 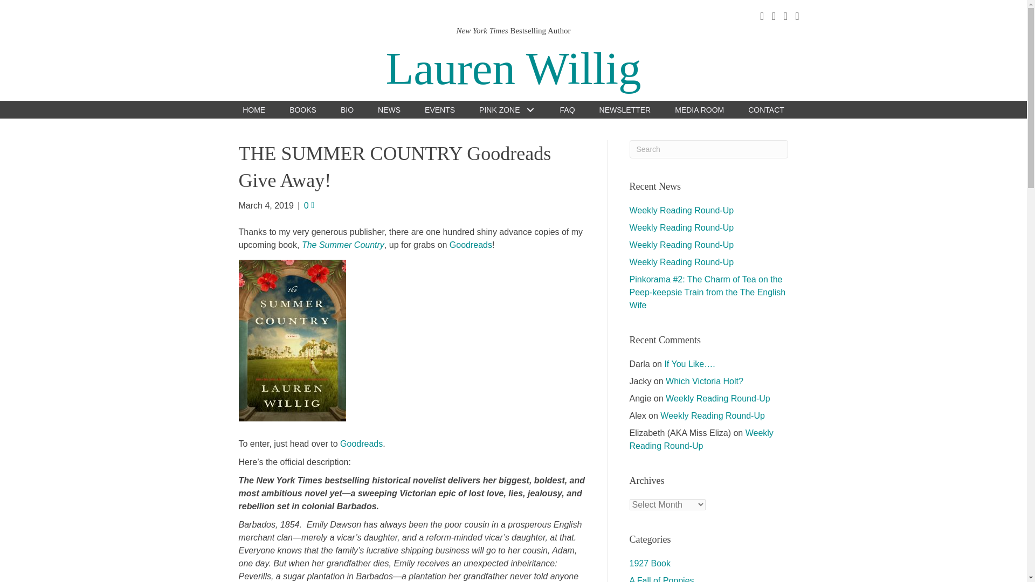 I want to click on Goodreads, so click(x=361, y=444).